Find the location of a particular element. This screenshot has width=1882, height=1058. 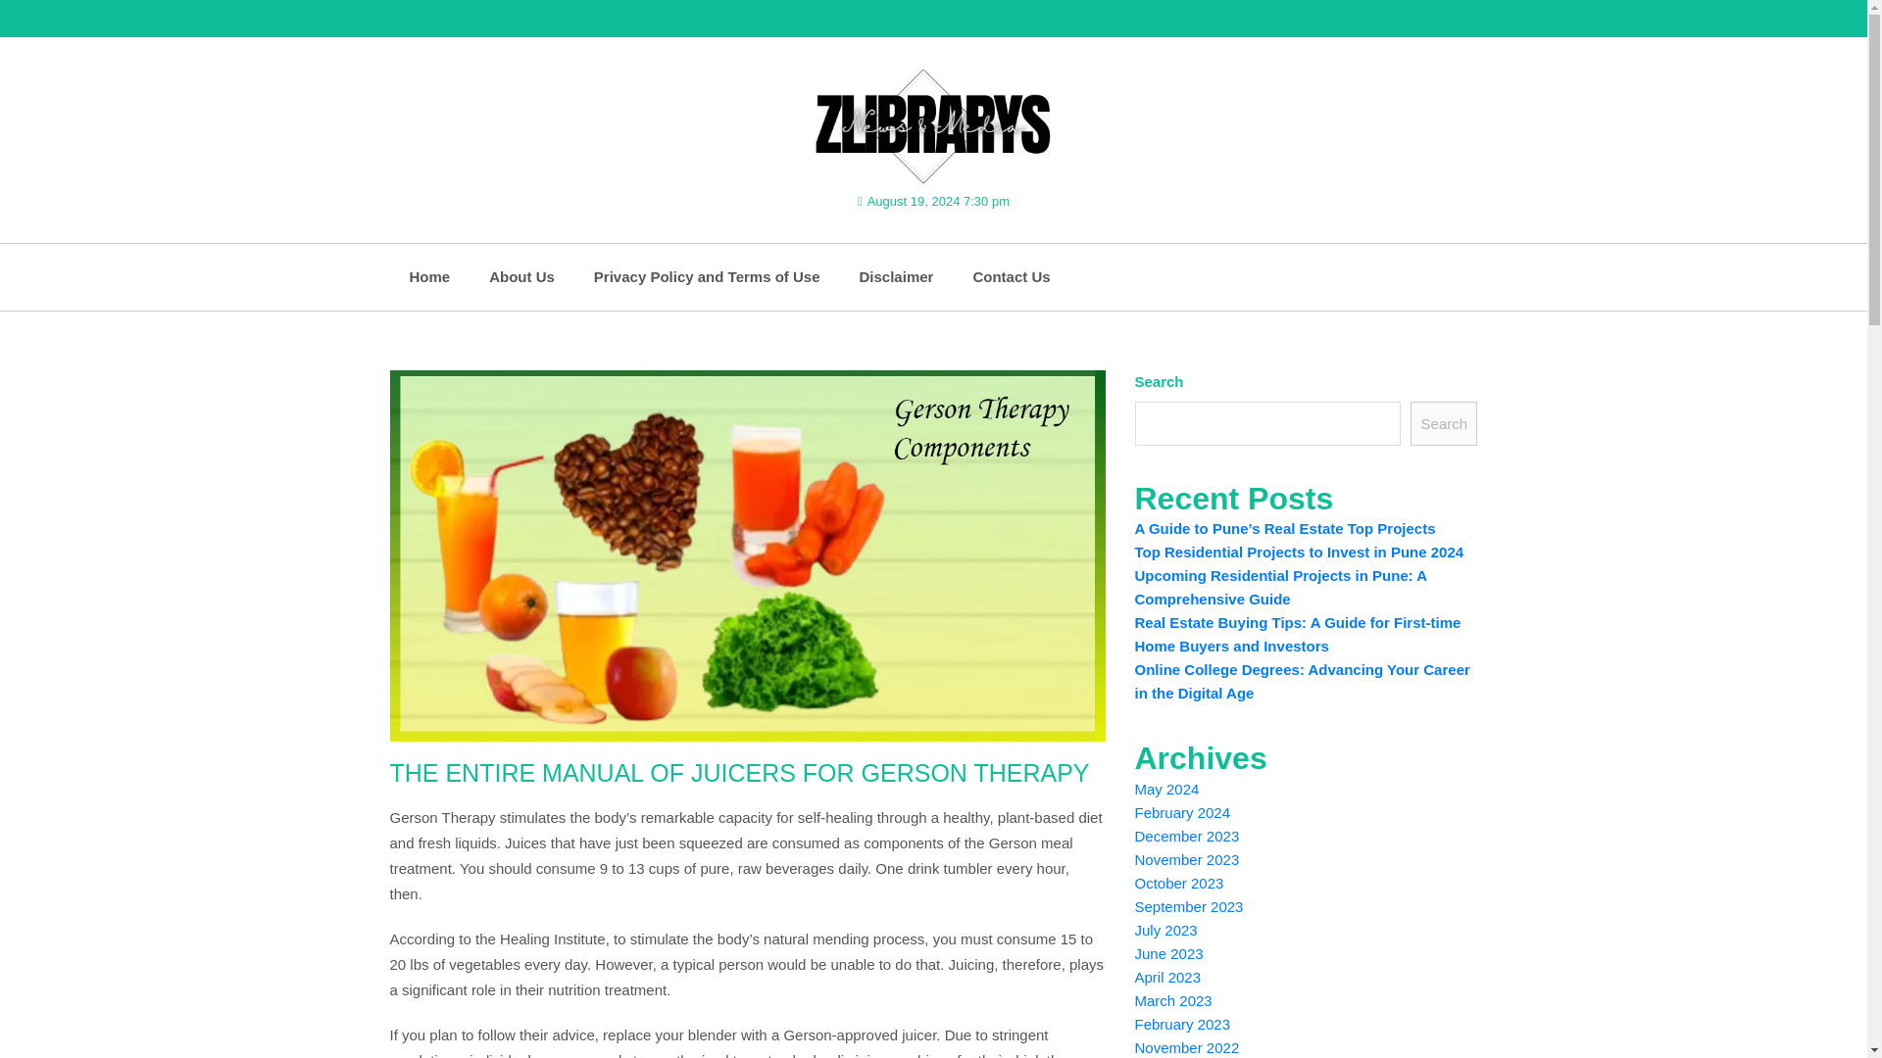

Privacy Policy and Terms of Use is located at coordinates (706, 277).